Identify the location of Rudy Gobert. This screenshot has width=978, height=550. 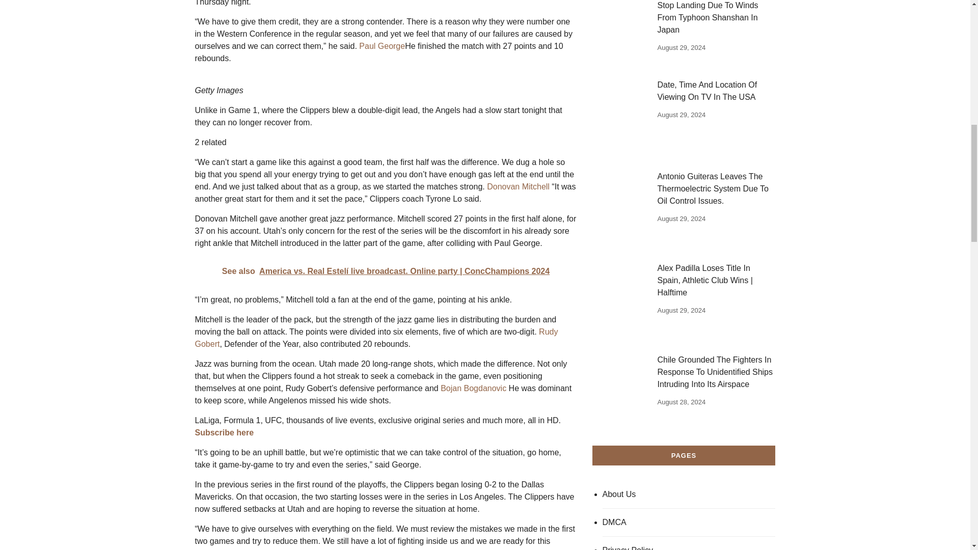
(376, 337).